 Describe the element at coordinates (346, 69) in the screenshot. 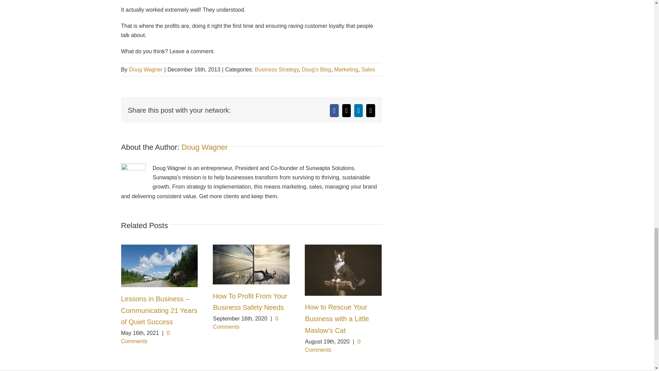

I see `Marketing` at that location.